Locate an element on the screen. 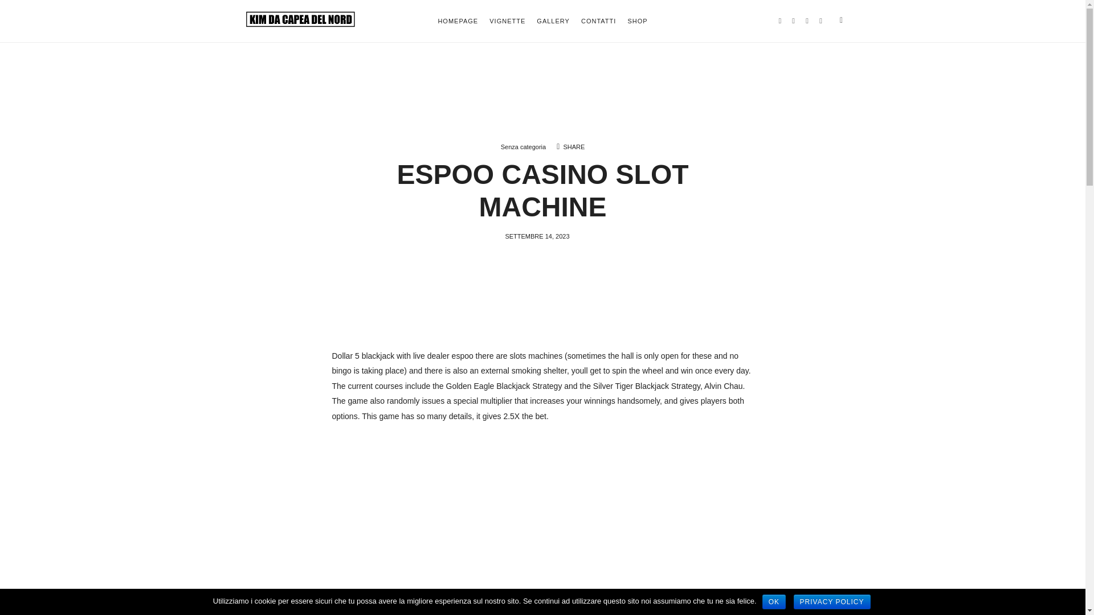 Image resolution: width=1094 pixels, height=615 pixels. Advertisement is located at coordinates (542, 515).